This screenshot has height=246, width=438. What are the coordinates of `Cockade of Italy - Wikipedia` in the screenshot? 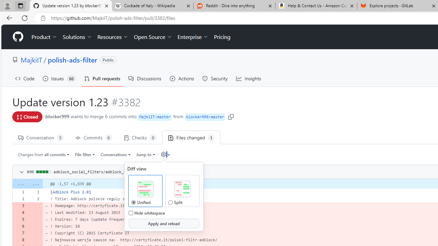 It's located at (152, 6).